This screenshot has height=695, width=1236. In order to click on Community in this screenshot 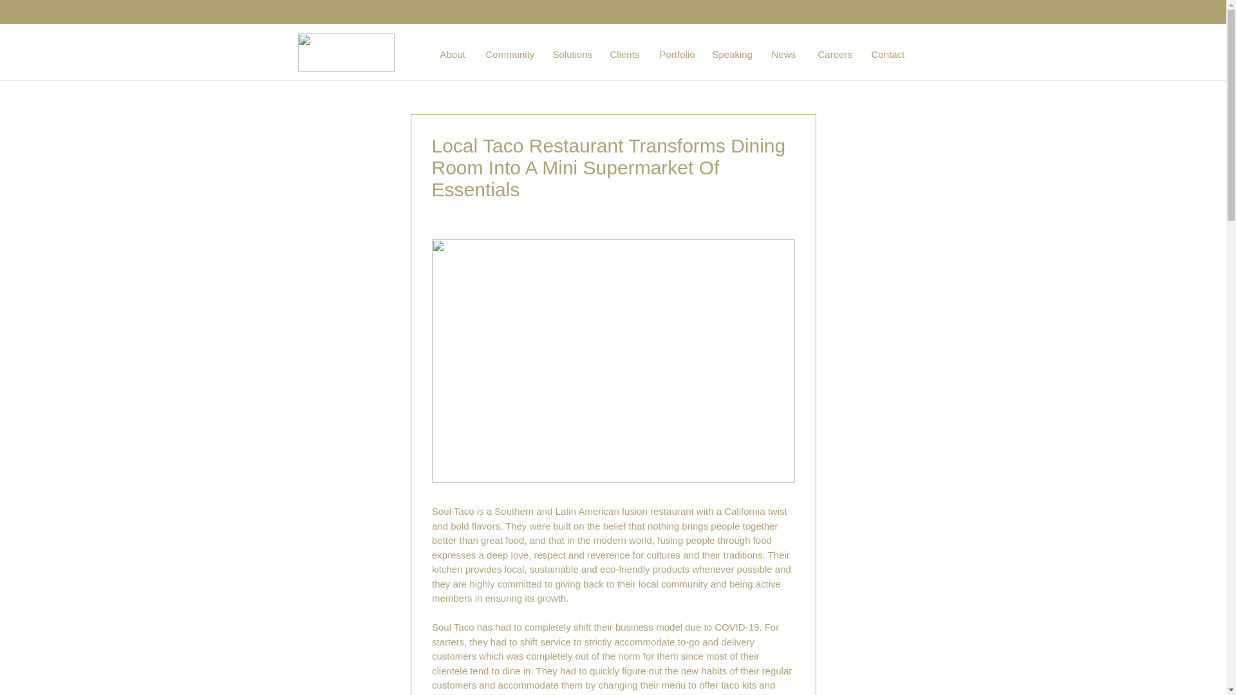, I will do `click(518, 54)`.